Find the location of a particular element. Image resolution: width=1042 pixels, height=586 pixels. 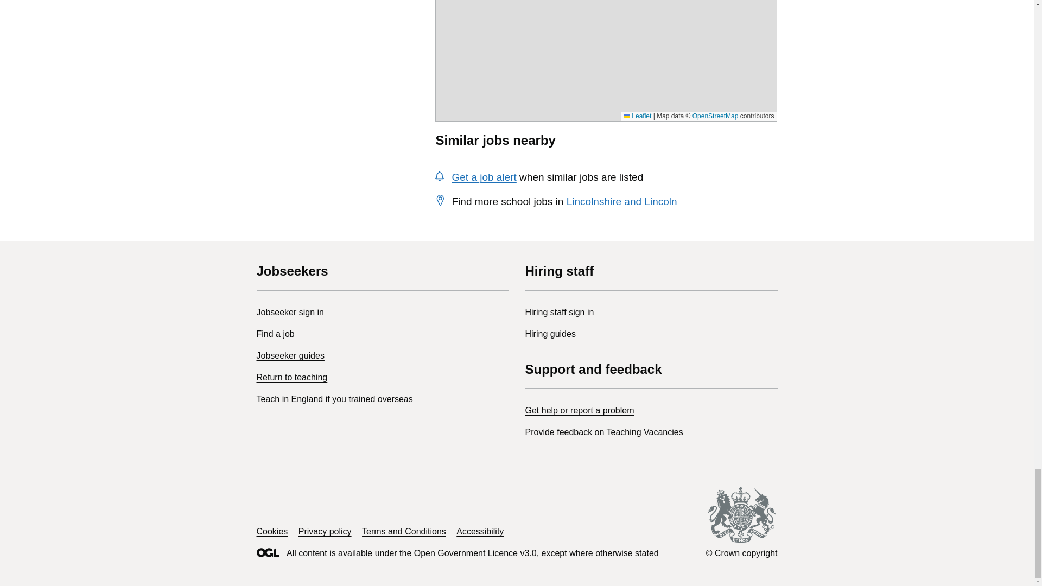

Return to teaching is located at coordinates (291, 377).